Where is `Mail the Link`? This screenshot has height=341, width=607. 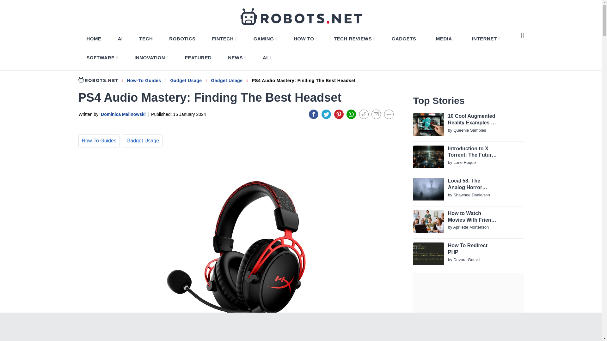 Mail the Link is located at coordinates (376, 114).